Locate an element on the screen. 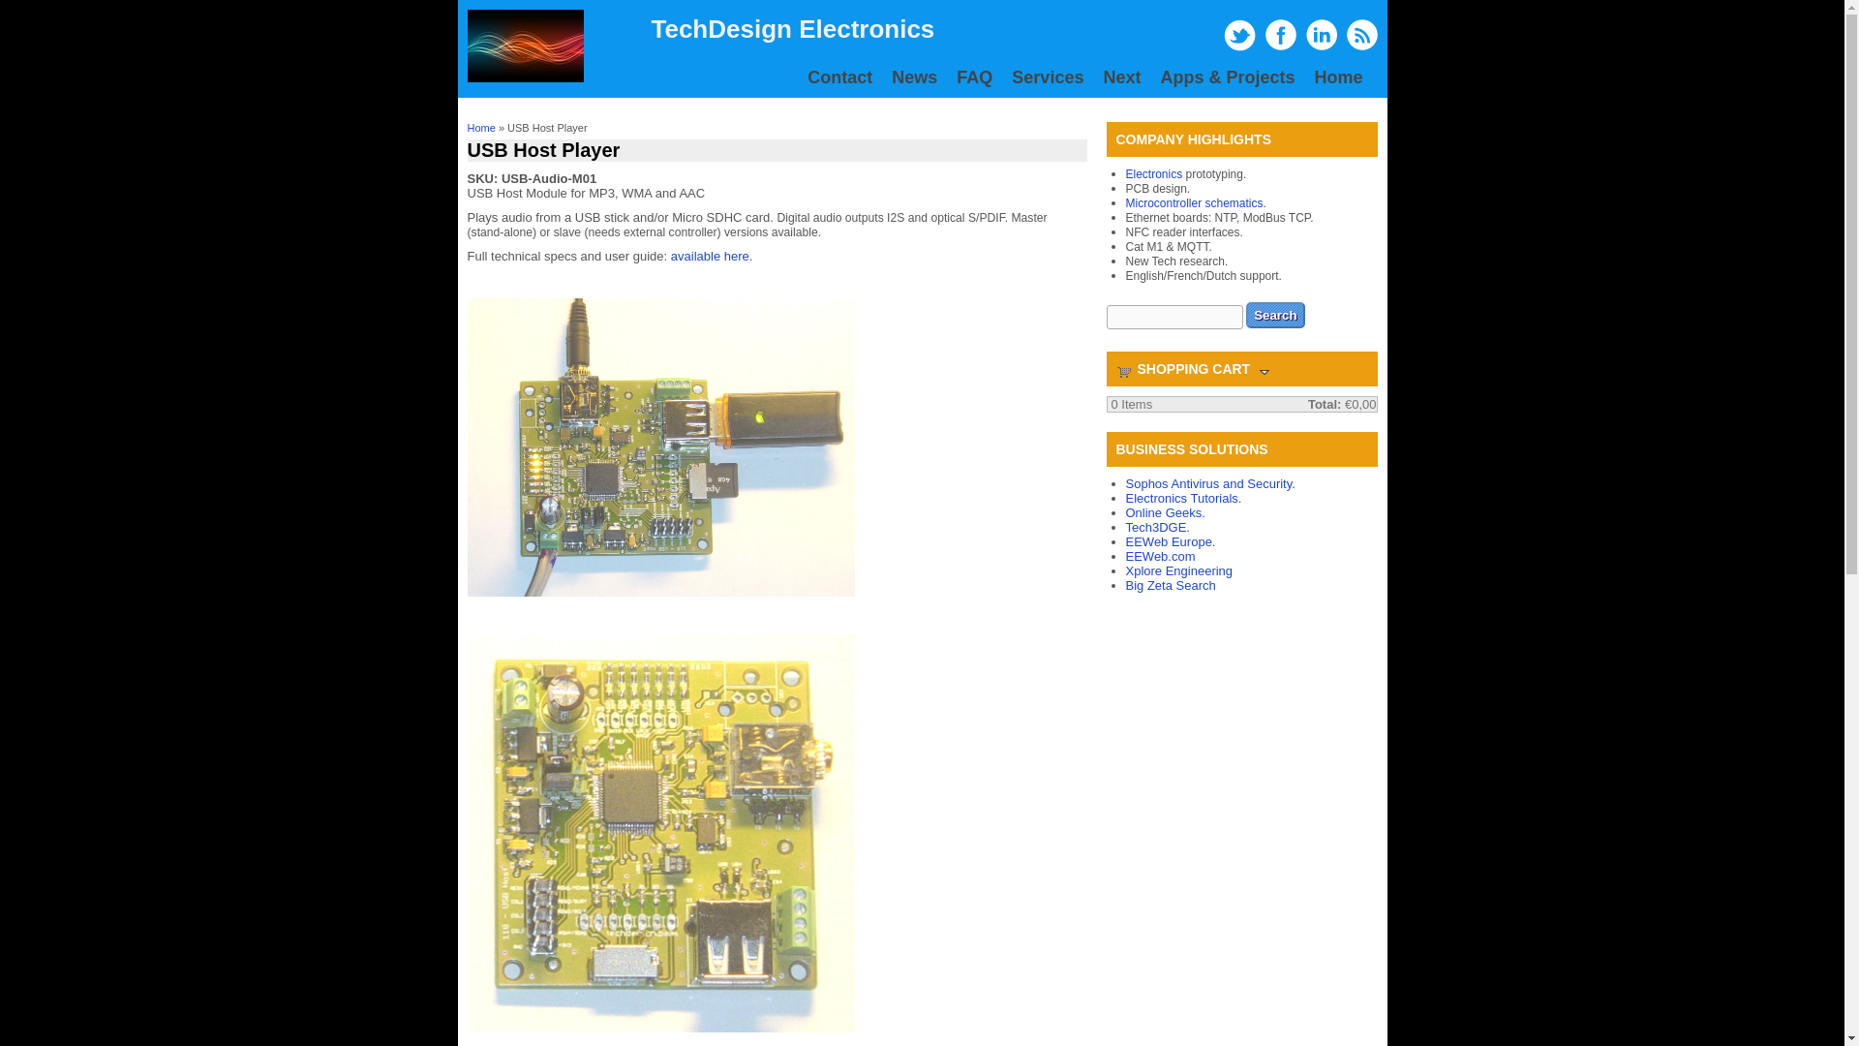  available here. is located at coordinates (712, 256).